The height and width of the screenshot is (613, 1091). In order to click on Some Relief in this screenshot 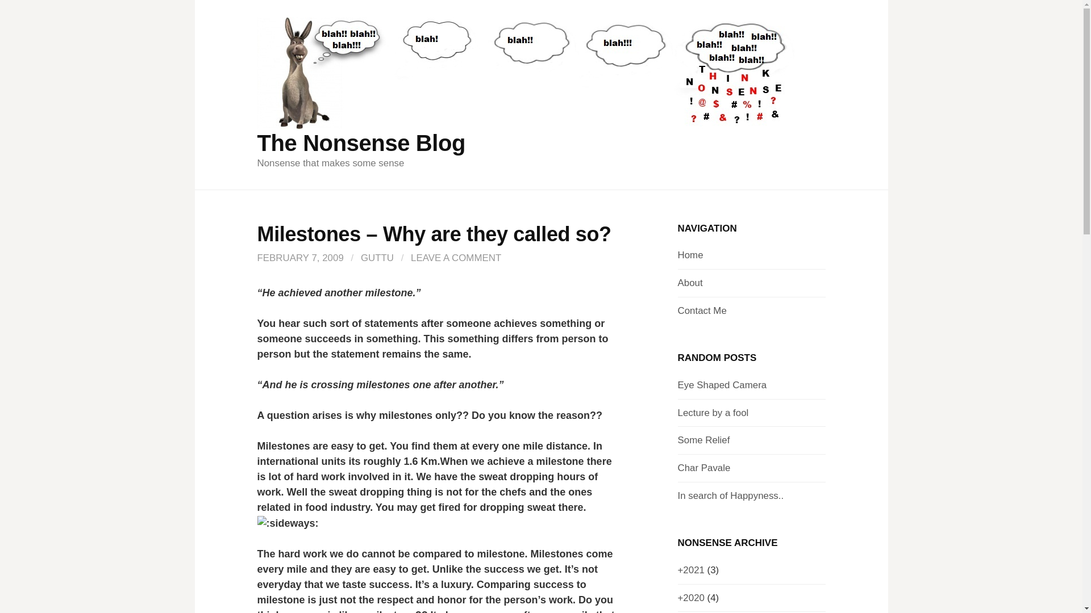, I will do `click(703, 440)`.